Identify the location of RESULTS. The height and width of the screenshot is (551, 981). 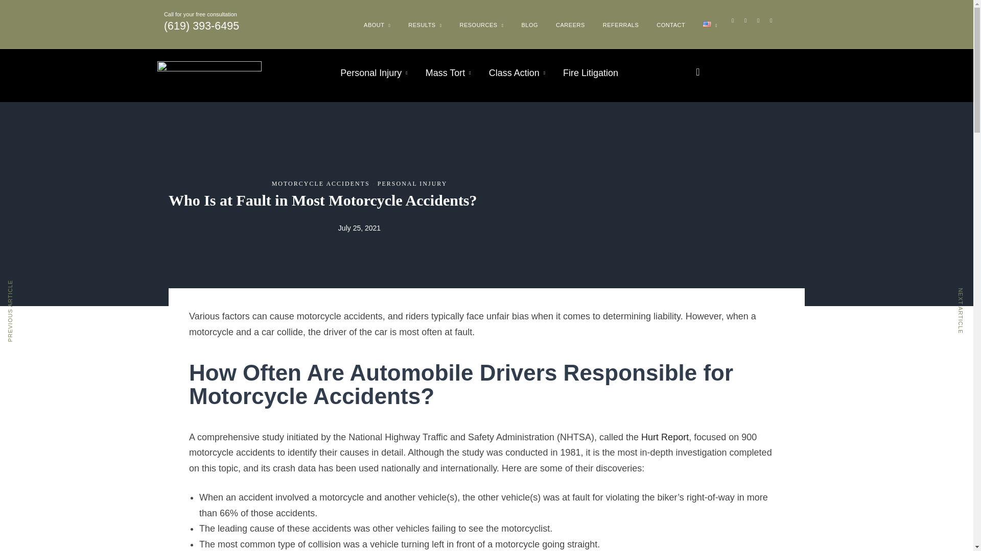
(425, 28).